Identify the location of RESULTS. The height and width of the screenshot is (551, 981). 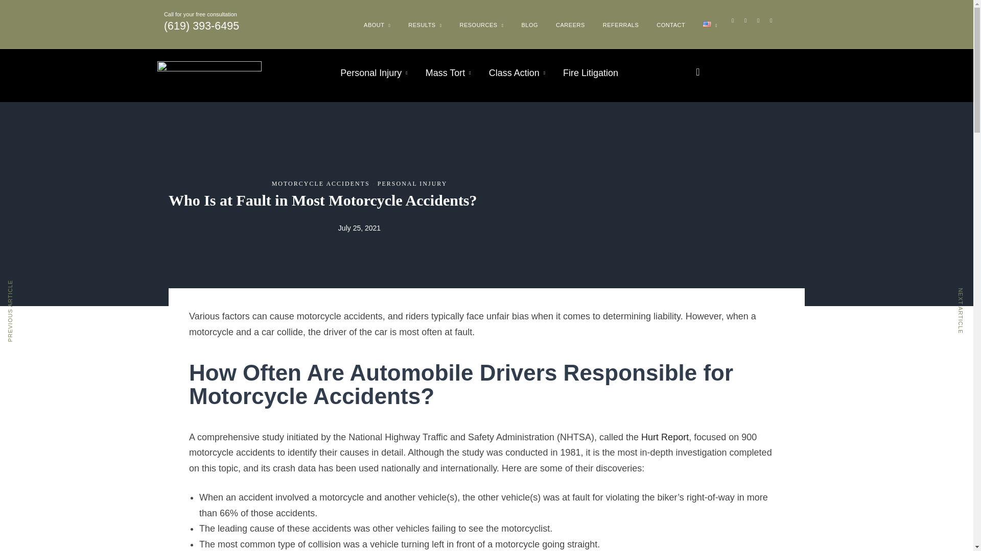
(425, 28).